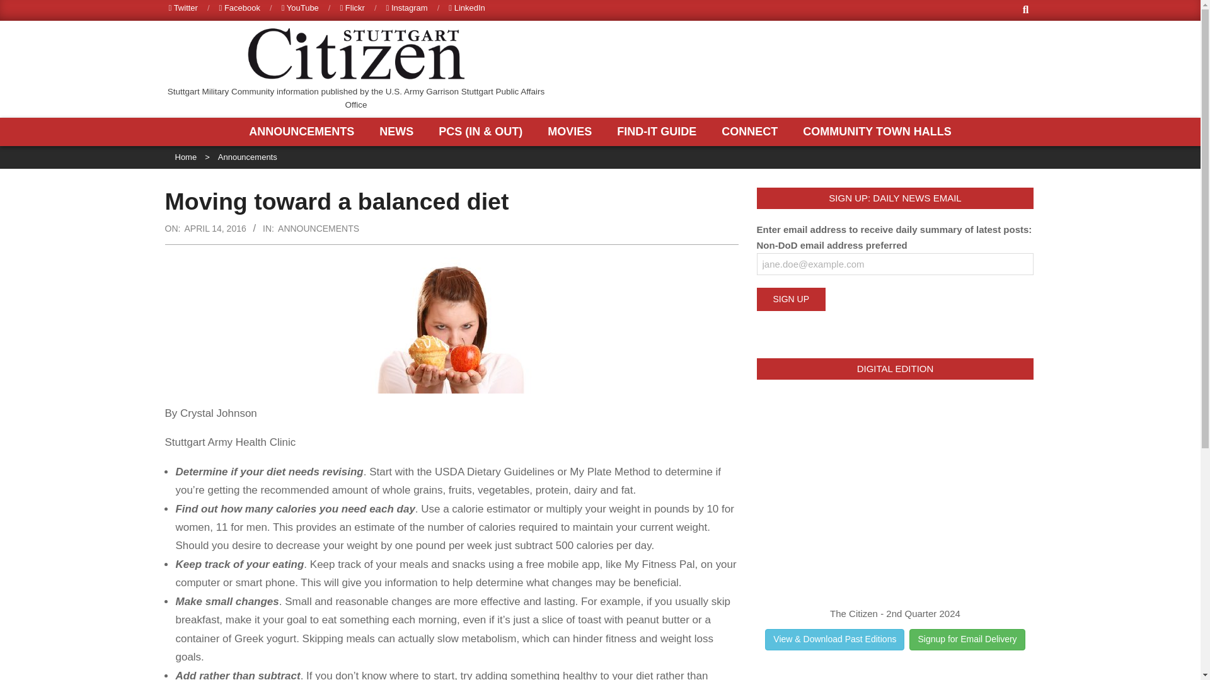 This screenshot has width=1210, height=680. I want to click on Facebook, so click(239, 8).